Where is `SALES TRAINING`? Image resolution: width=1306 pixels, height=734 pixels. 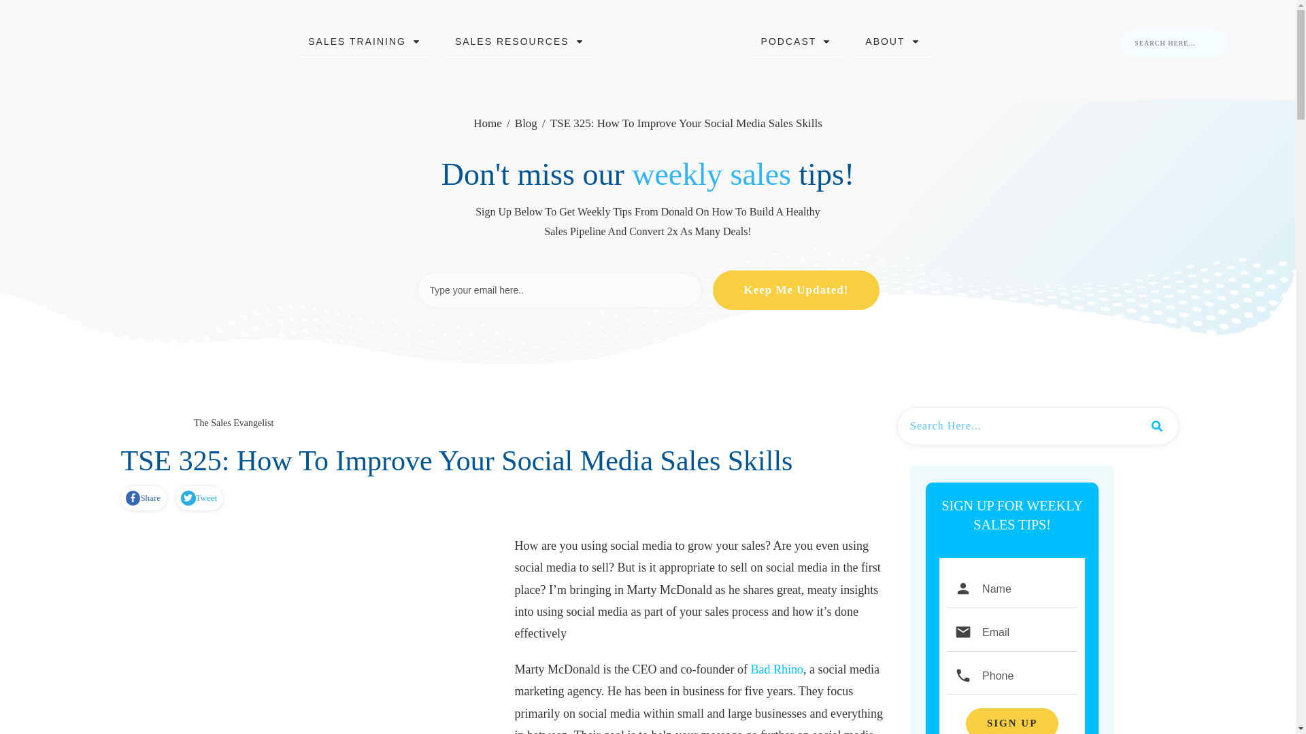 SALES TRAINING is located at coordinates (365, 41).